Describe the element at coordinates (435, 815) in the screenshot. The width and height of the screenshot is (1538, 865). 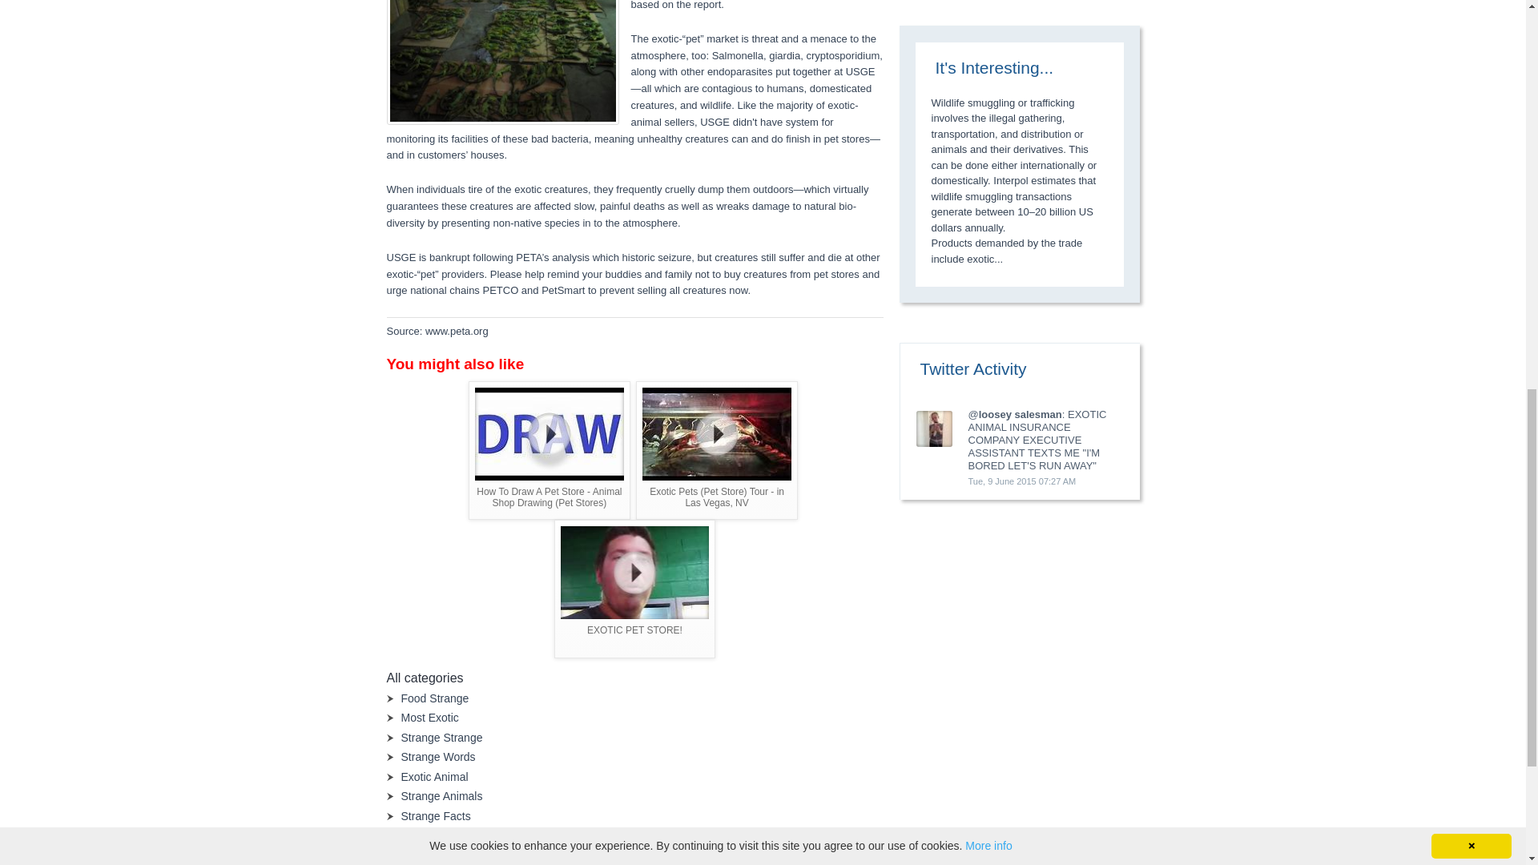
I see `Strange Facts` at that location.